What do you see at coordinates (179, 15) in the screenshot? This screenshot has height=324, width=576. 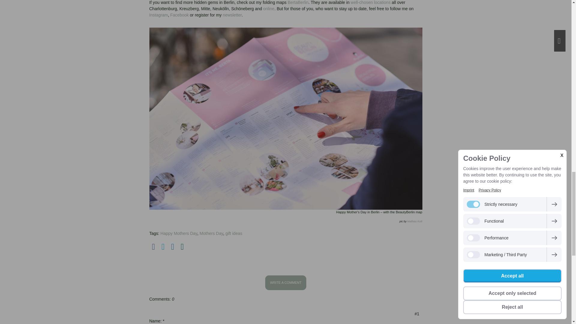 I see `Keep uptodate` at bounding box center [179, 15].